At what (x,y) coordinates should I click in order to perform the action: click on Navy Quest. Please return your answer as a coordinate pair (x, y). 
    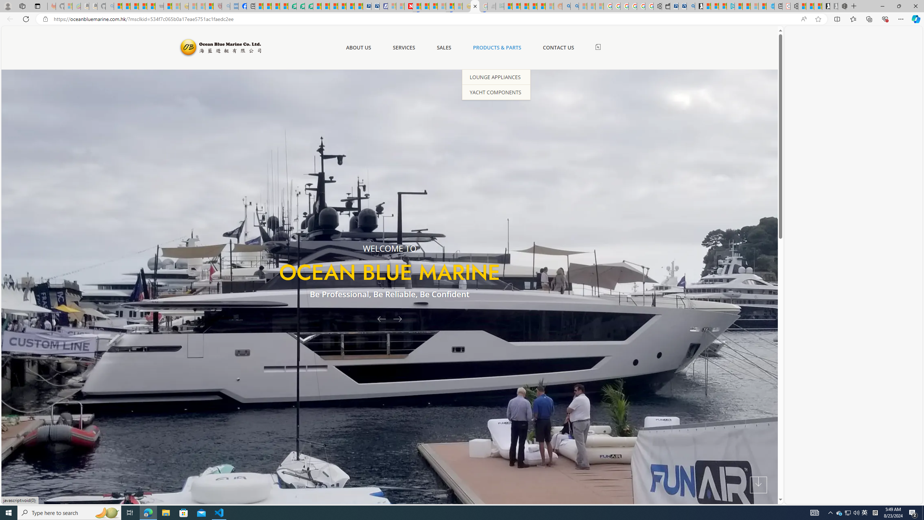
    Looking at the image, I should click on (492, 6).